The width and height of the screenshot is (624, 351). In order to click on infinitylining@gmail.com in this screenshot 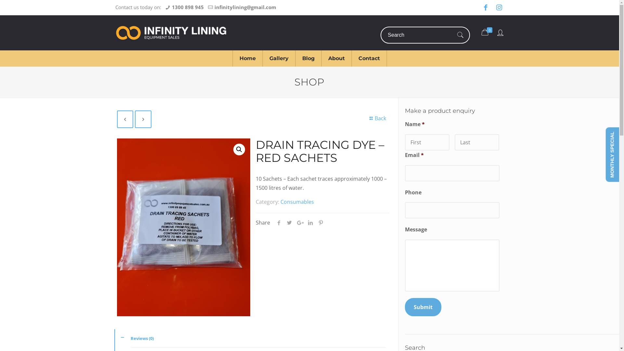, I will do `click(245, 7)`.